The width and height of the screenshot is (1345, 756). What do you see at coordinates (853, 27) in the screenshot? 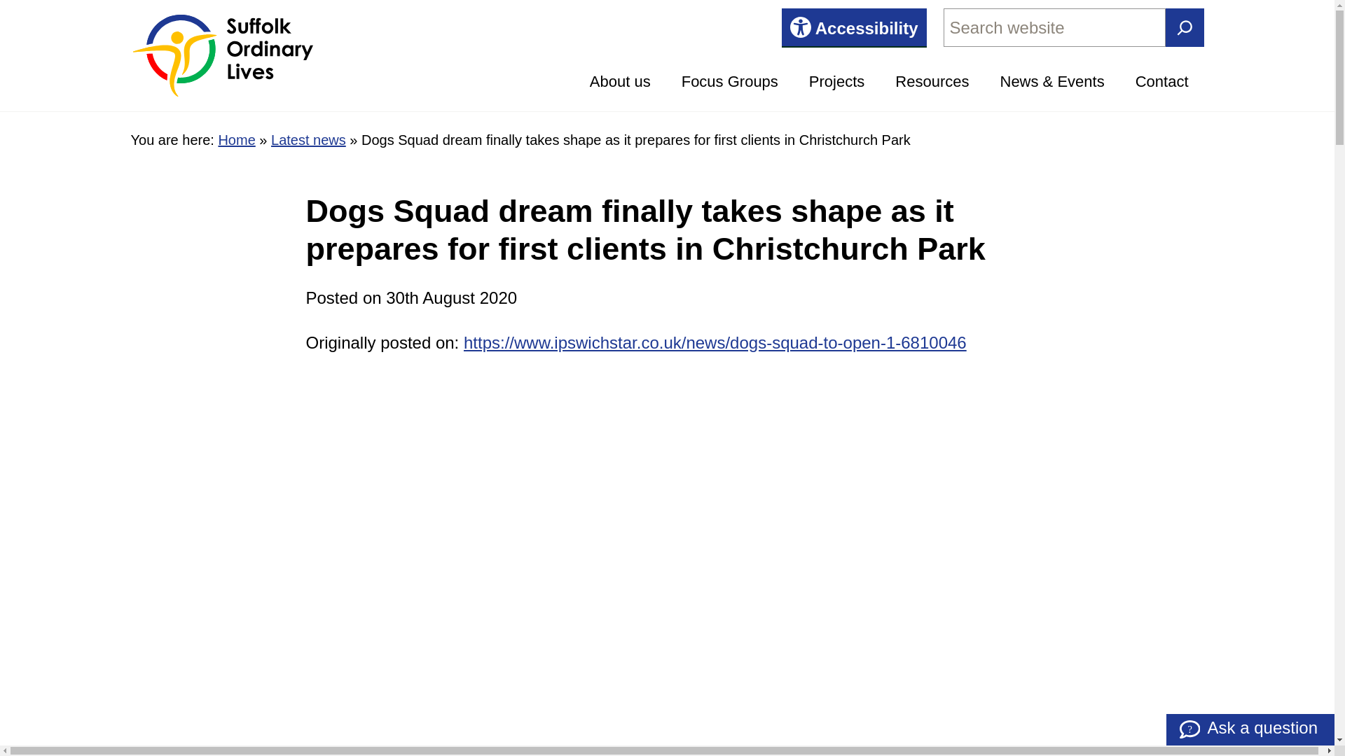
I see `Accessibility` at bounding box center [853, 27].